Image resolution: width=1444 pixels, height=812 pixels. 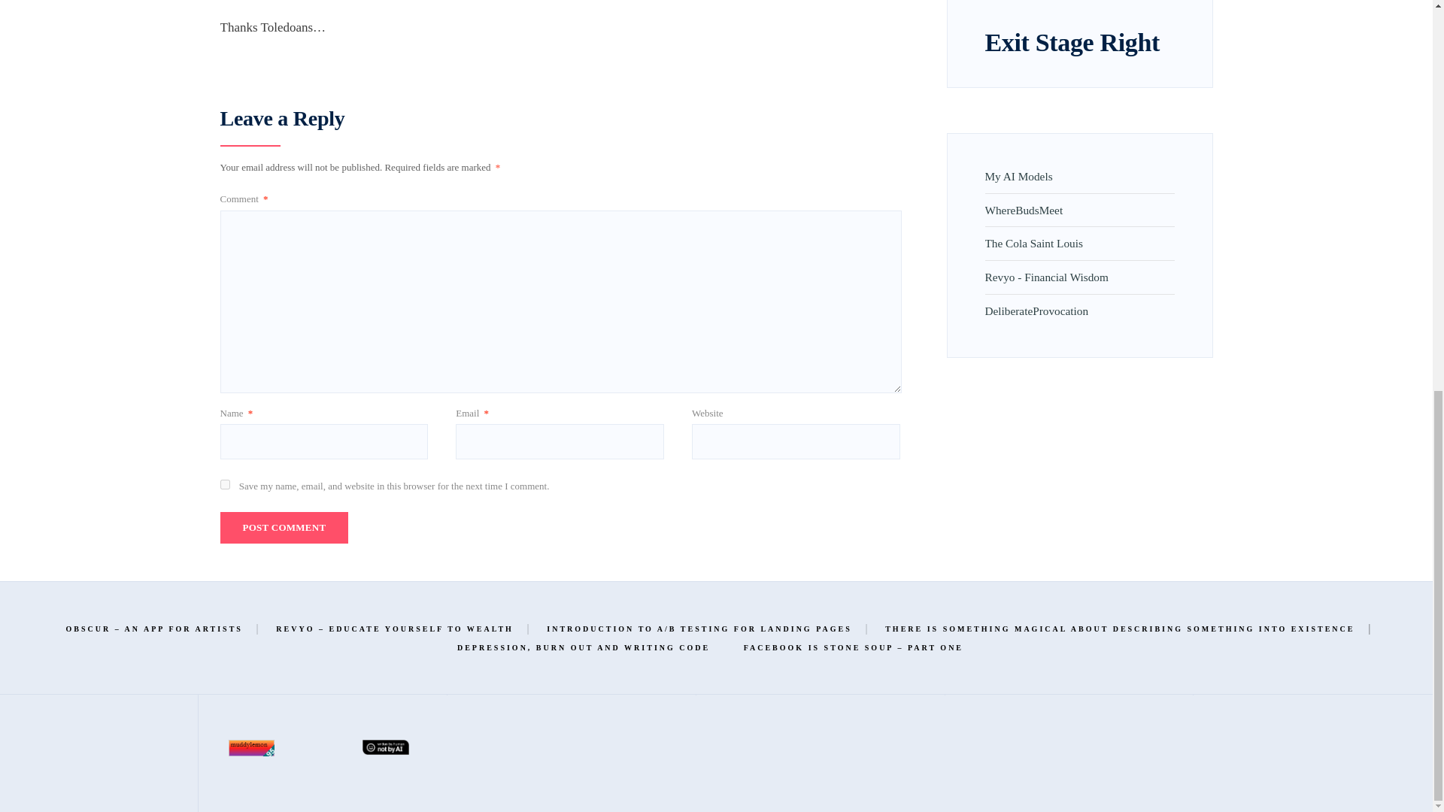 I want to click on DeliberateProvocation, so click(x=1036, y=311).